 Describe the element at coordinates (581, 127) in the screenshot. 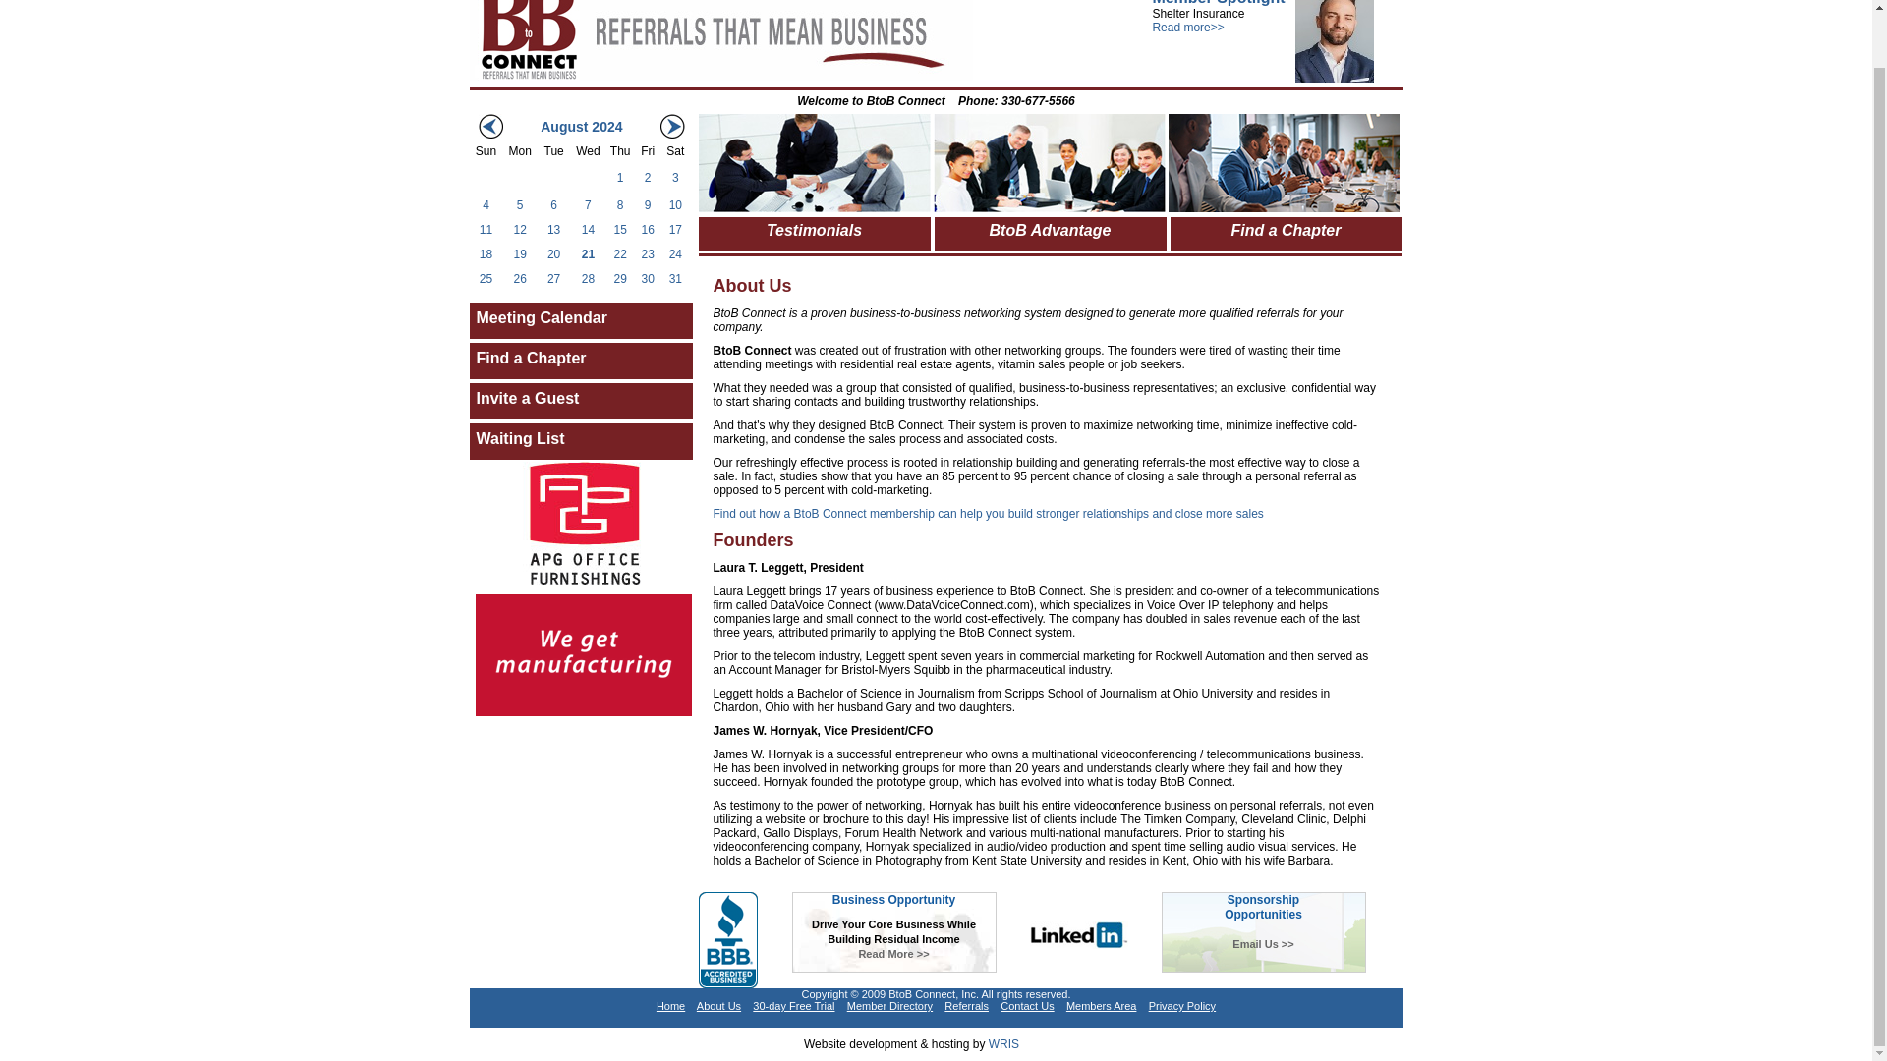

I see `August 2024` at that location.